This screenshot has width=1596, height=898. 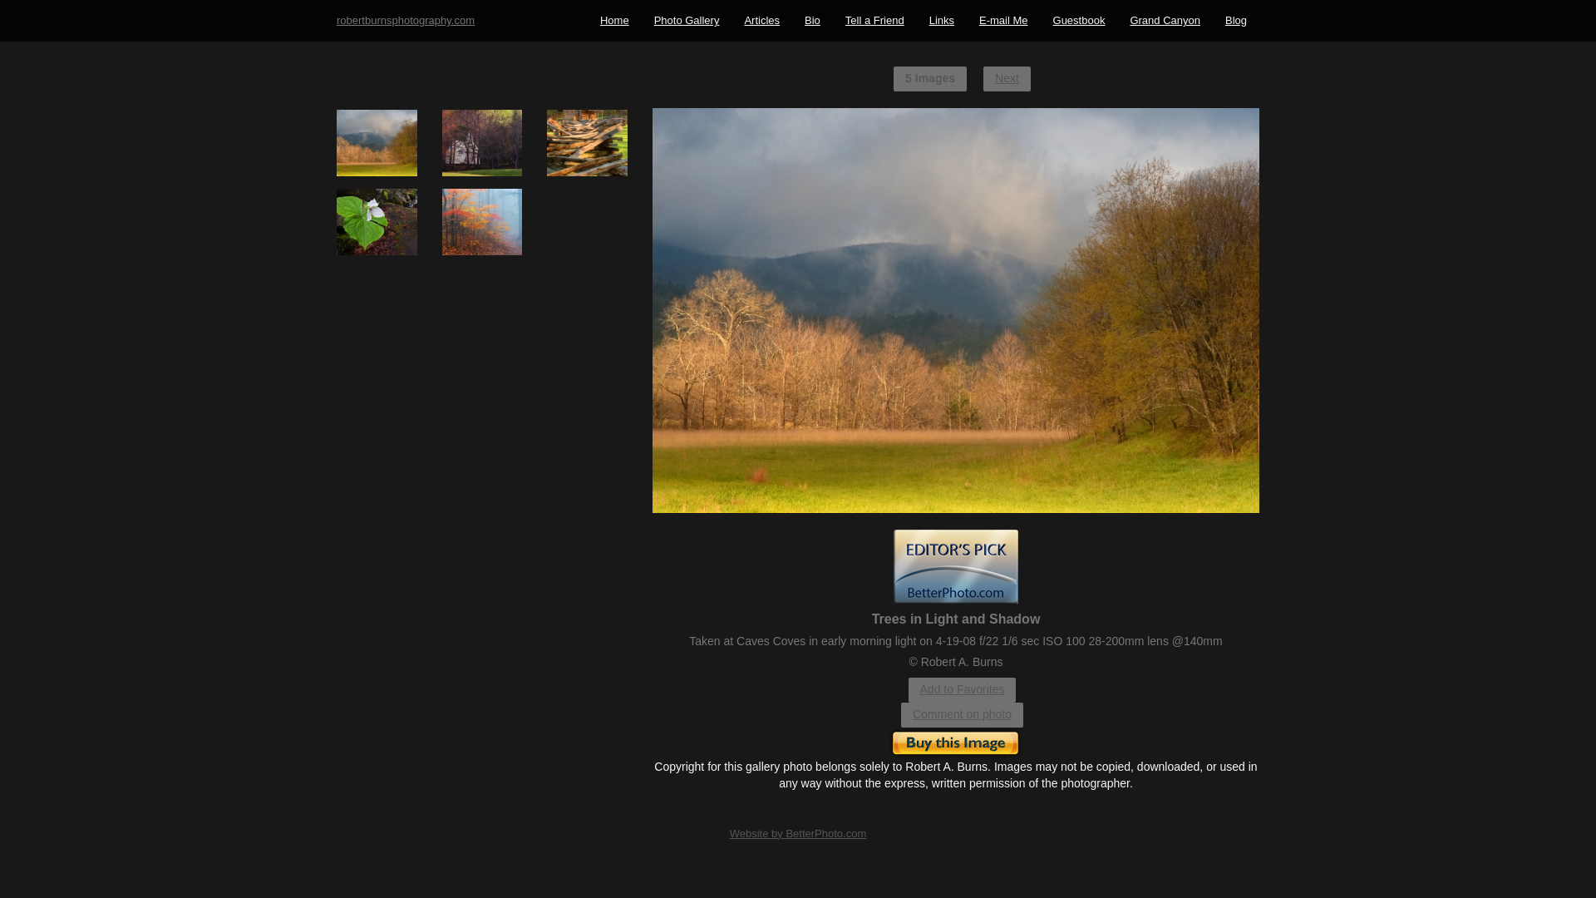 What do you see at coordinates (761, 20) in the screenshot?
I see `Articles` at bounding box center [761, 20].